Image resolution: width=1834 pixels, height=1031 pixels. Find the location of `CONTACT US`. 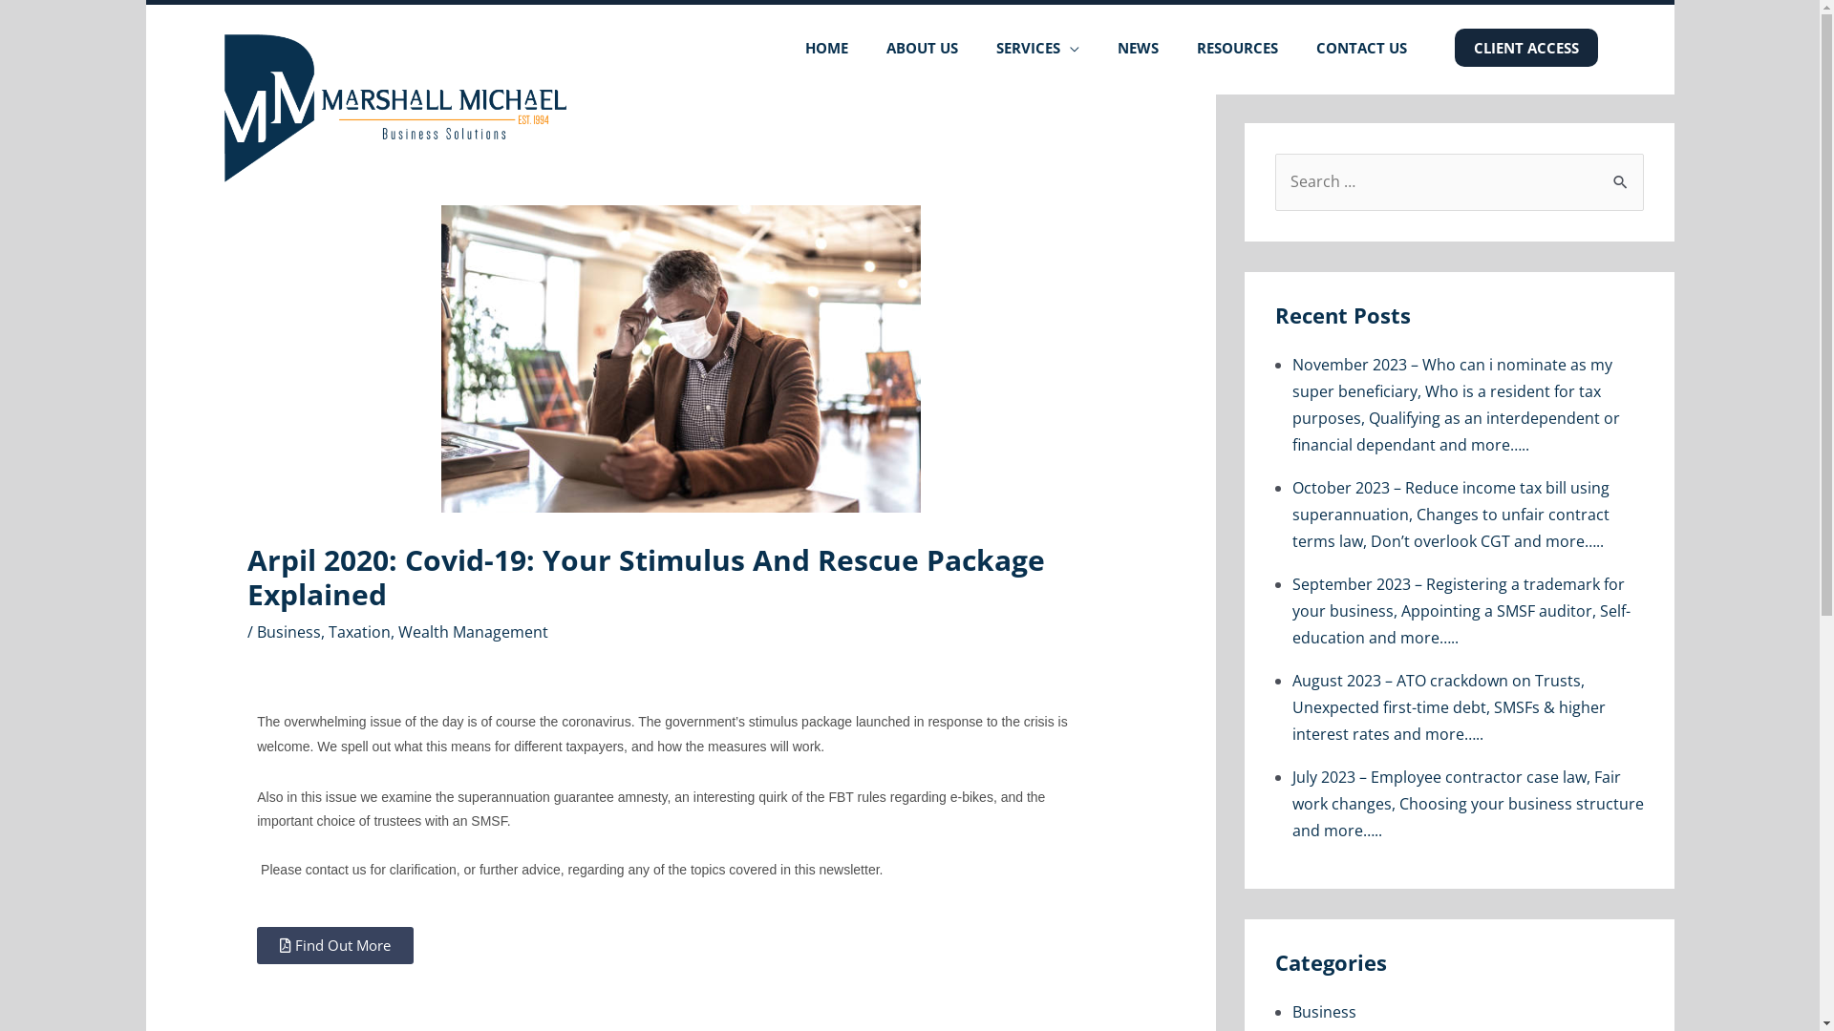

CONTACT US is located at coordinates (1362, 48).